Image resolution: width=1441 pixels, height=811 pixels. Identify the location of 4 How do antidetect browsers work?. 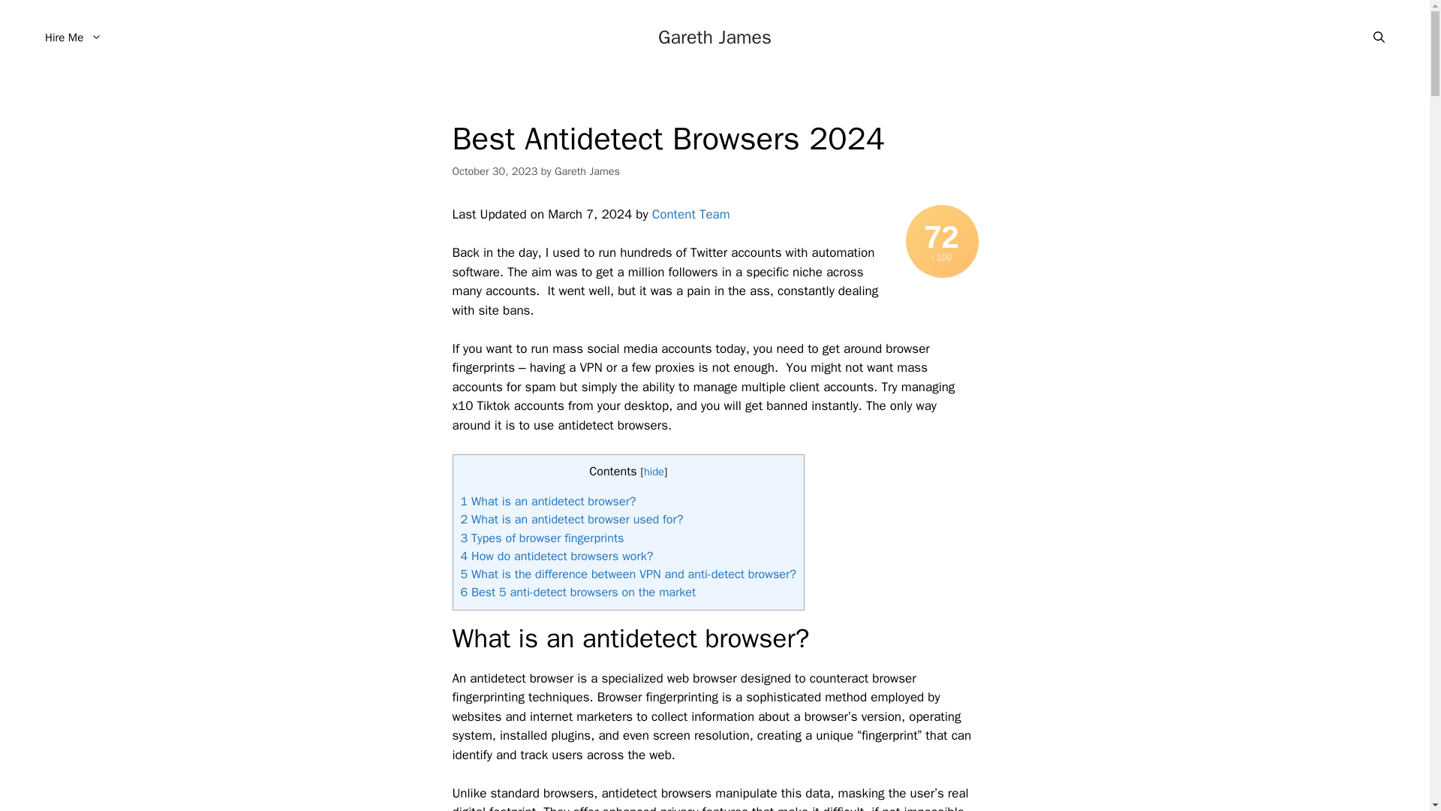
(557, 556).